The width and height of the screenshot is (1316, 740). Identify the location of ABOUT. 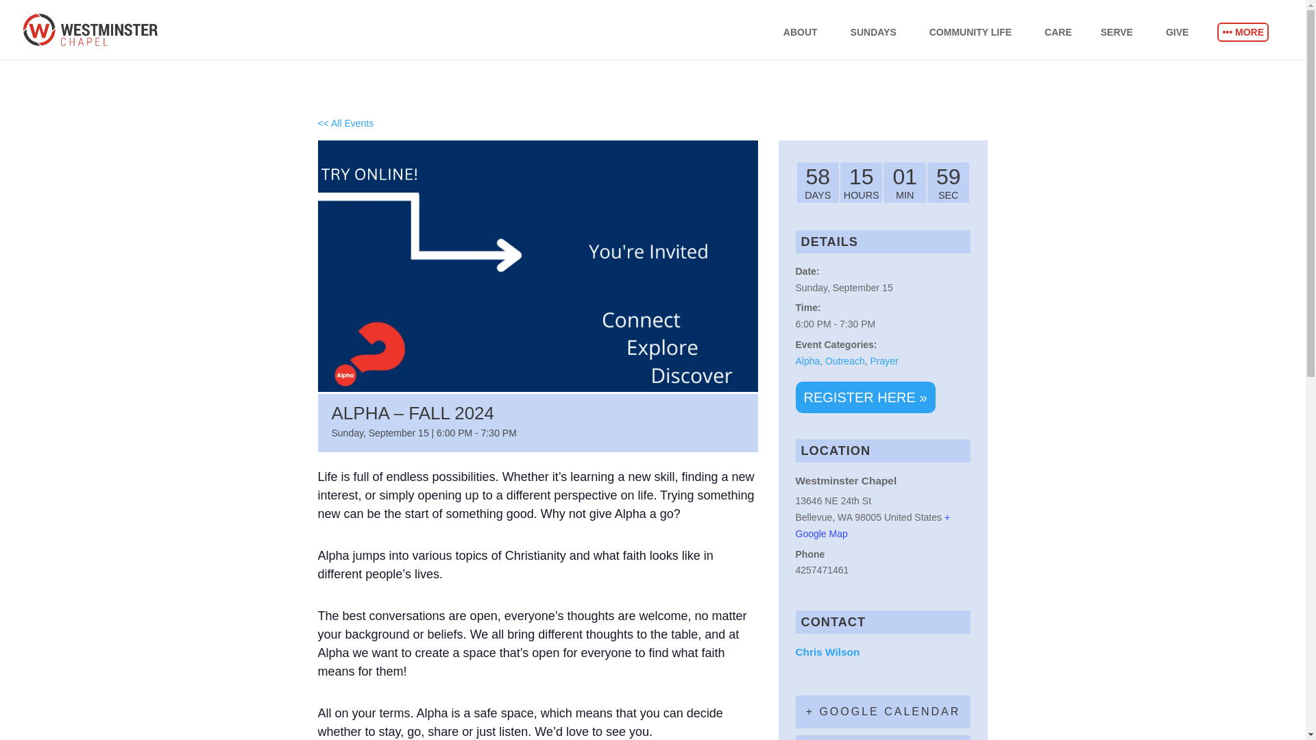
(809, 43).